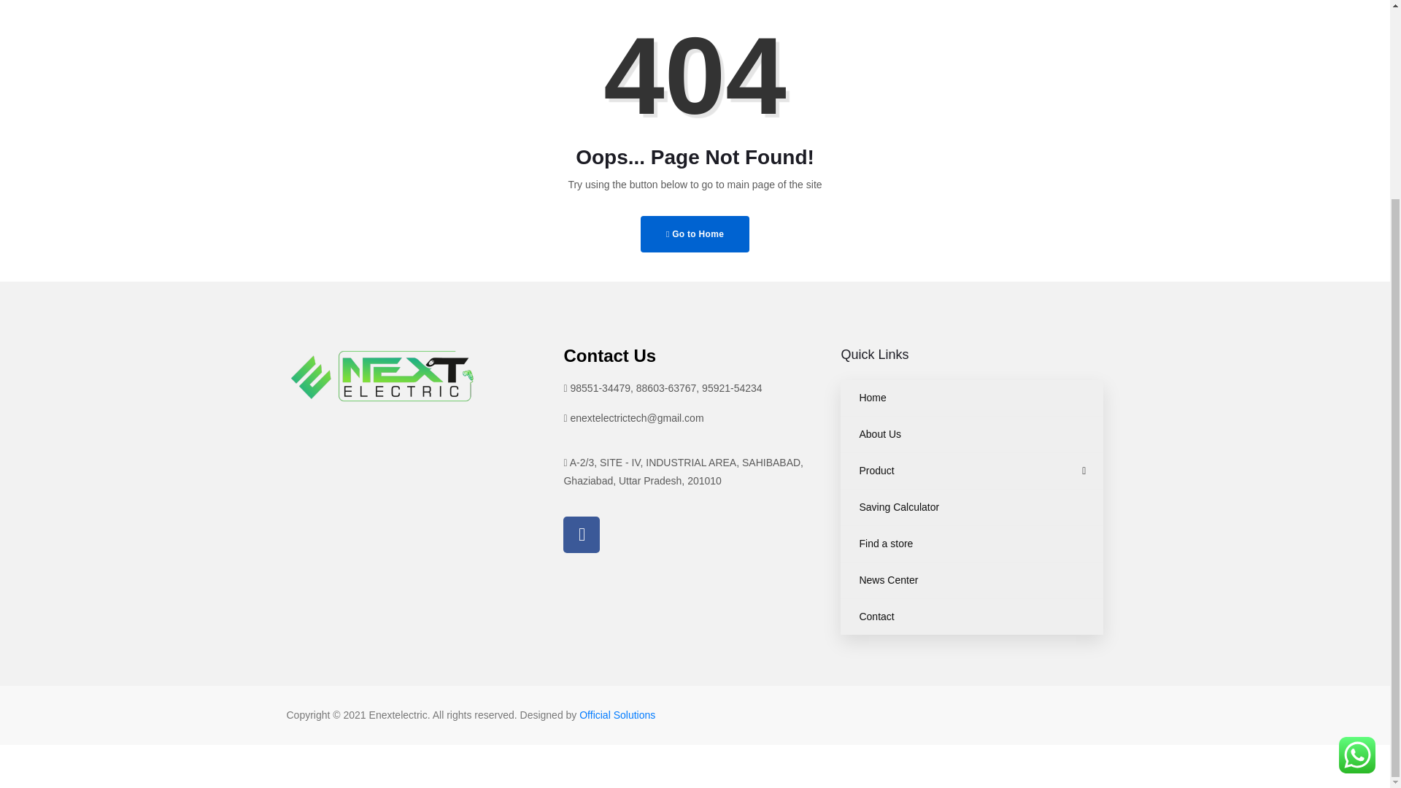 The image size is (1401, 788). What do you see at coordinates (972, 398) in the screenshot?
I see `Home` at bounding box center [972, 398].